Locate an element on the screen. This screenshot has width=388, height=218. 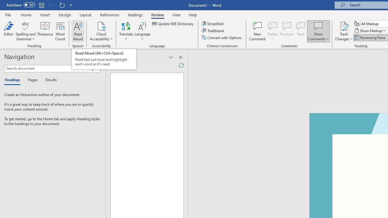
AutoSave is located at coordinates (21, 5).